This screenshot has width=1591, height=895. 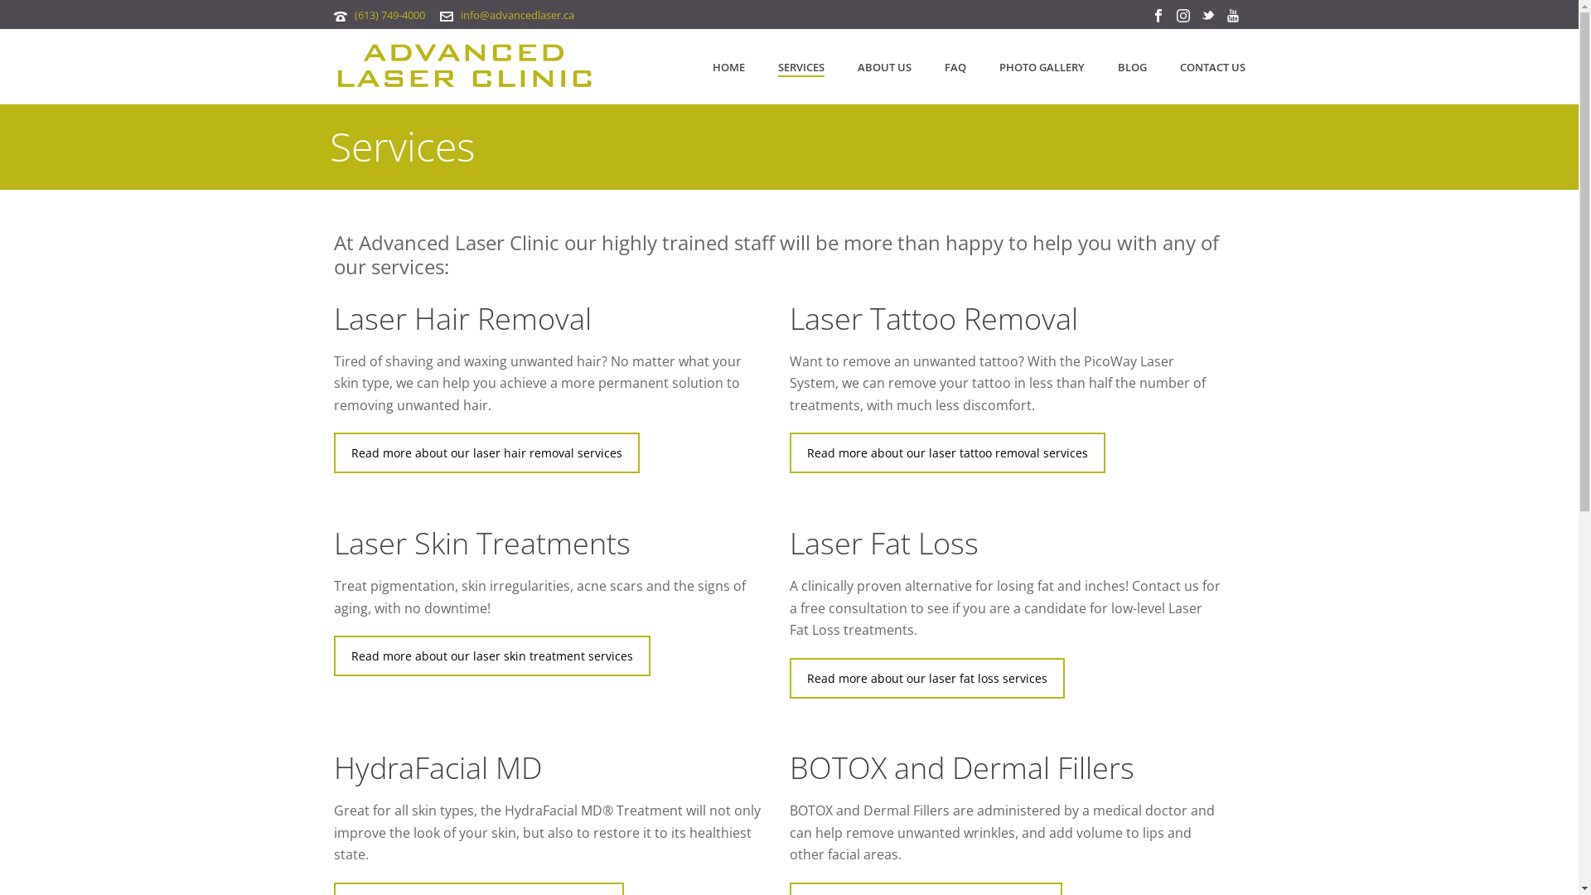 What do you see at coordinates (883, 67) in the screenshot?
I see `ABOUT US` at bounding box center [883, 67].